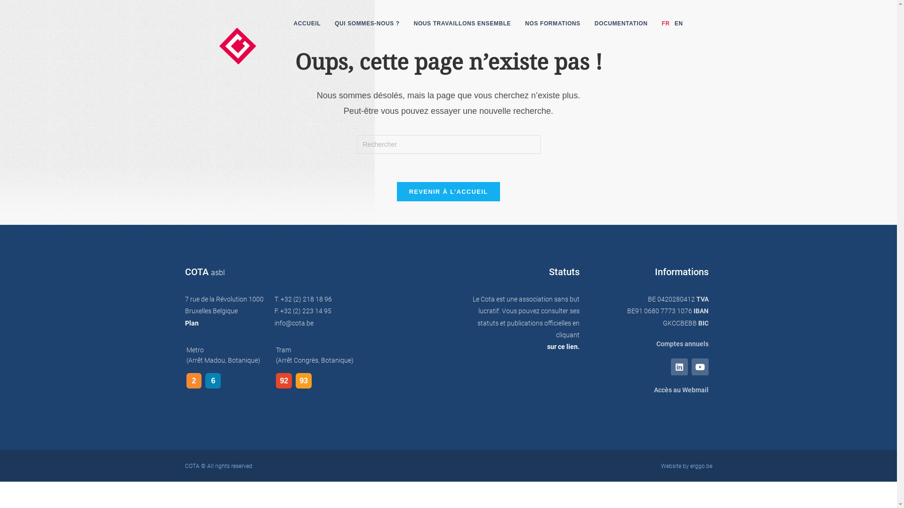 The height and width of the screenshot is (508, 904). Describe the element at coordinates (367, 24) in the screenshot. I see `QUI SOMMES-NOUS ?` at that location.